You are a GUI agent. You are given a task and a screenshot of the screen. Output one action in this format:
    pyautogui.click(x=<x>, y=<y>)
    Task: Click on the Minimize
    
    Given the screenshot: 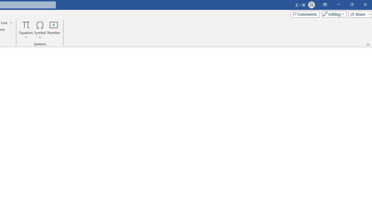 What is the action you would take?
    pyautogui.click(x=338, y=5)
    